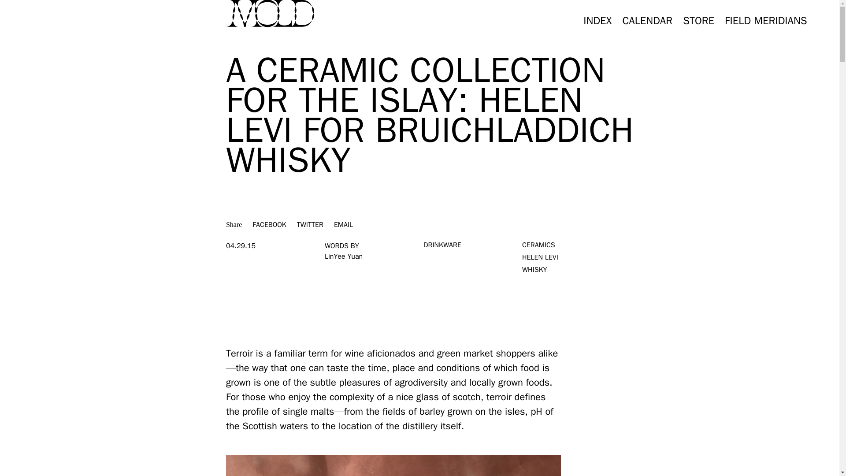 The height and width of the screenshot is (476, 846). Describe the element at coordinates (310, 225) in the screenshot. I see `Tweet` at that location.